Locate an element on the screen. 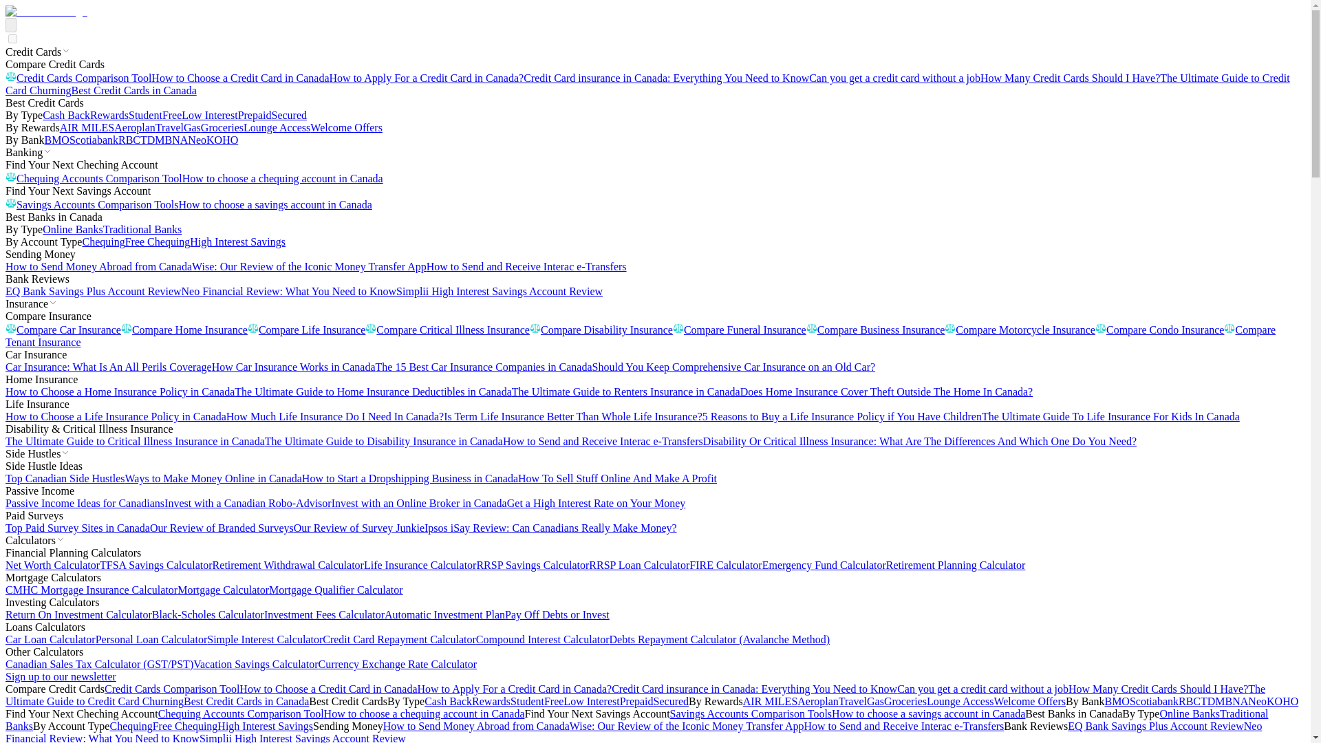 Image resolution: width=1321 pixels, height=743 pixels. TD is located at coordinates (147, 140).